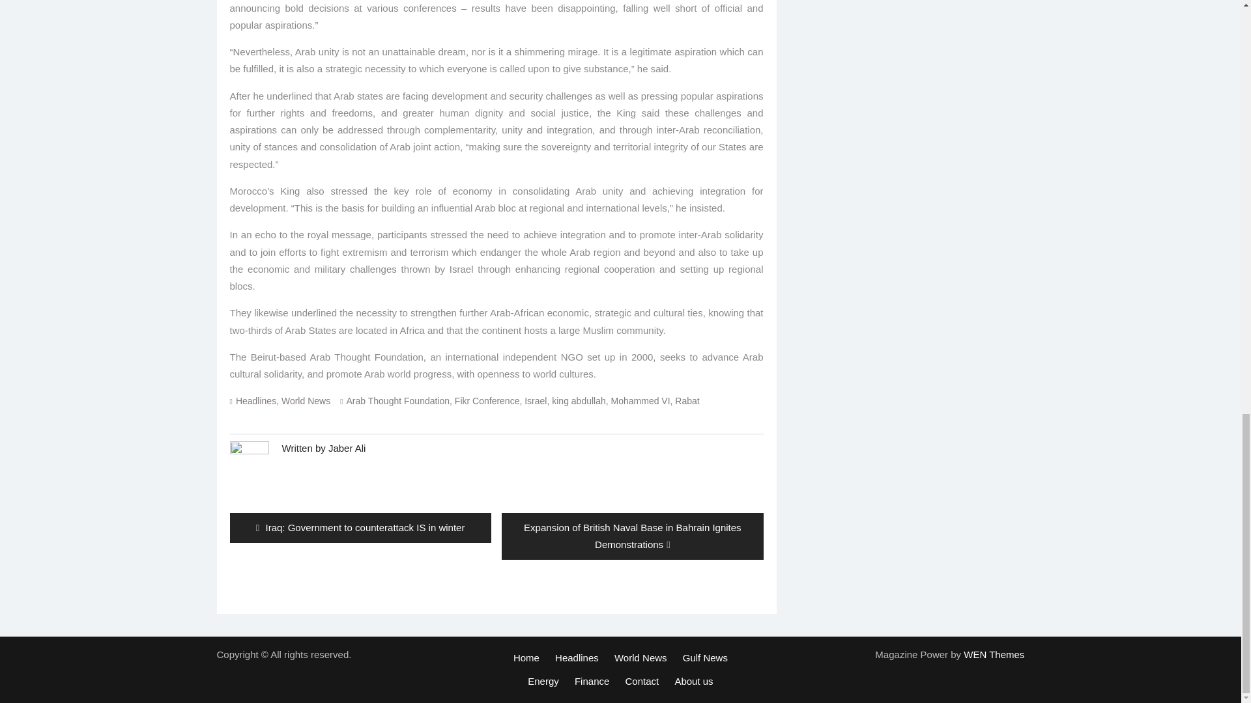 This screenshot has width=1251, height=703. What do you see at coordinates (487, 401) in the screenshot?
I see `Fikr Conference` at bounding box center [487, 401].